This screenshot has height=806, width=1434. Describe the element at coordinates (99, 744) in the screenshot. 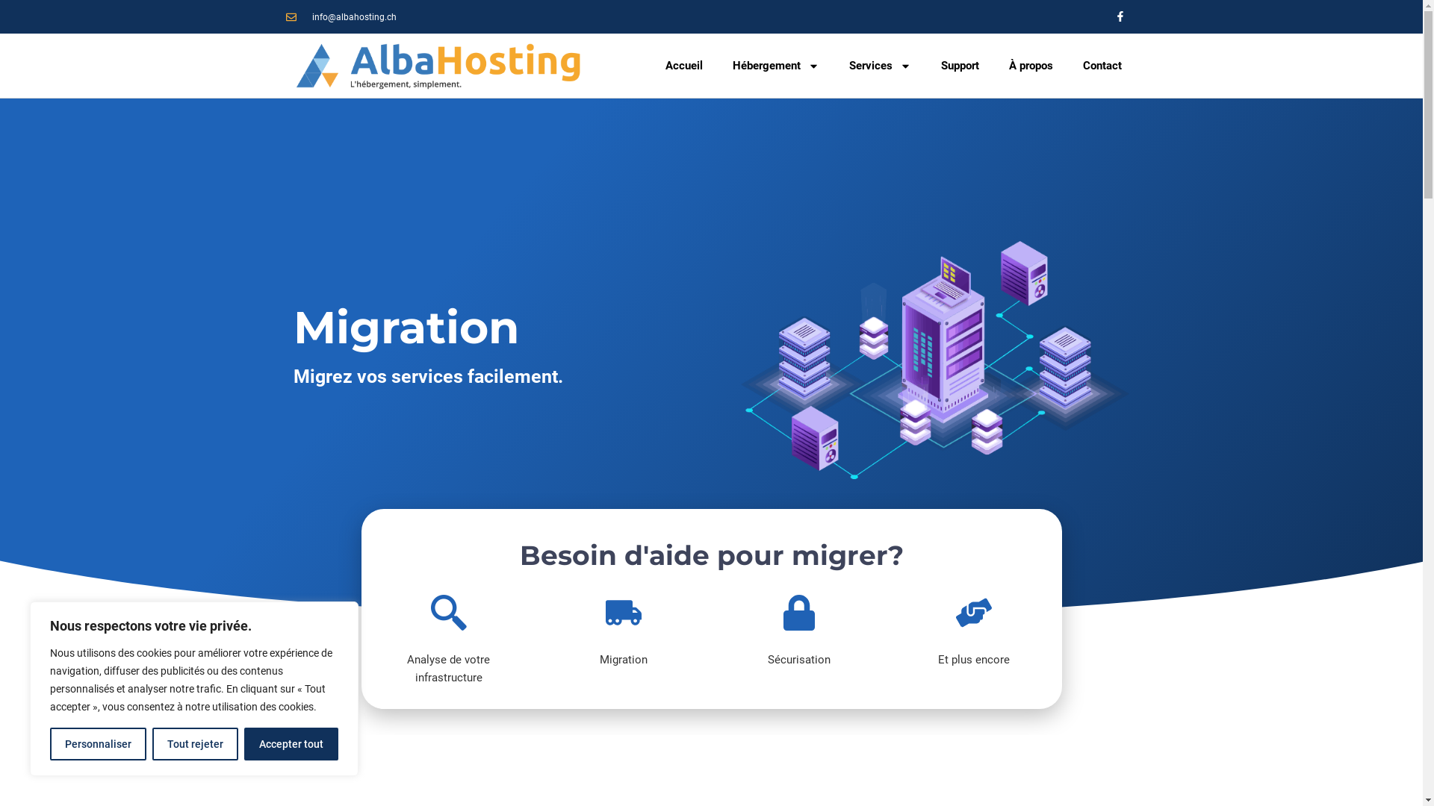

I see `Personnaliser` at that location.